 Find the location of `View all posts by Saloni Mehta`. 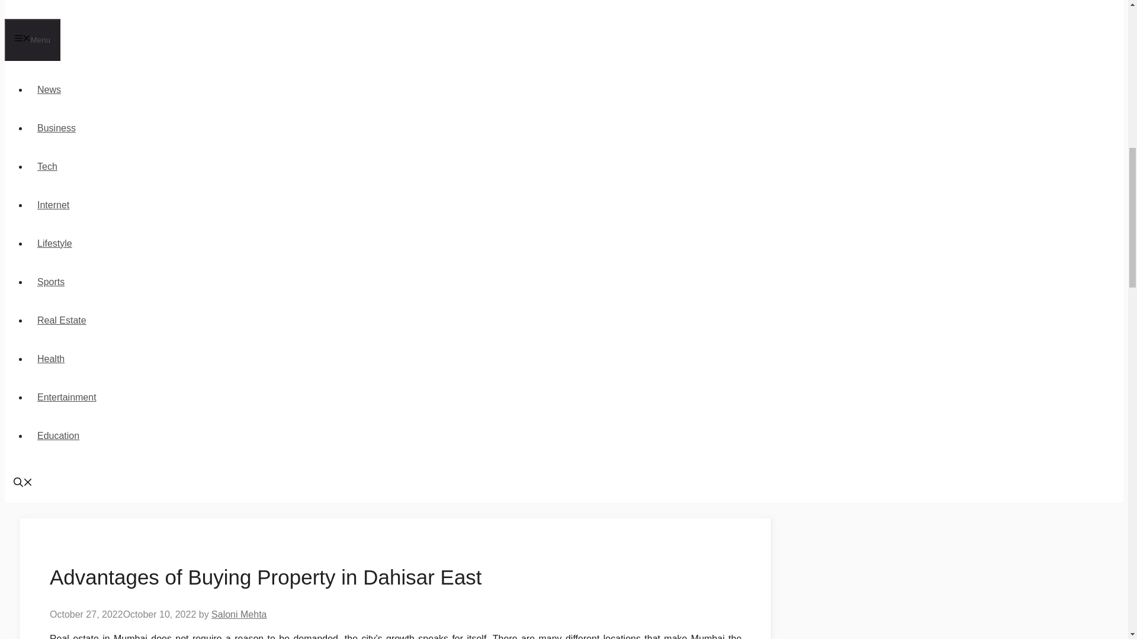

View all posts by Saloni Mehta is located at coordinates (239, 614).